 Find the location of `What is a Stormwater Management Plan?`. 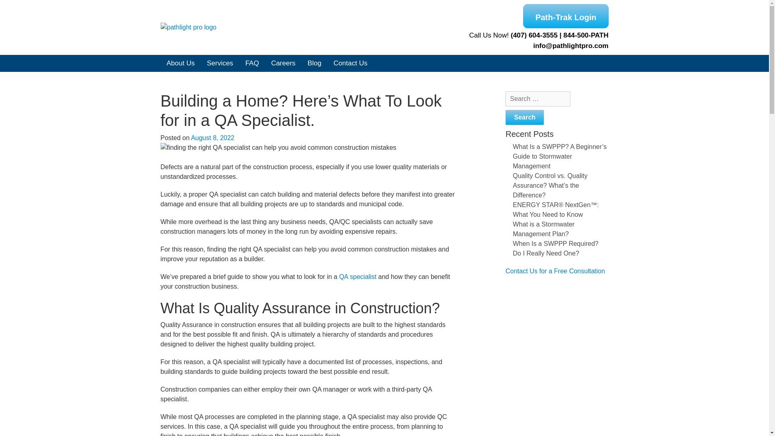

What is a Stormwater Management Plan? is located at coordinates (543, 228).